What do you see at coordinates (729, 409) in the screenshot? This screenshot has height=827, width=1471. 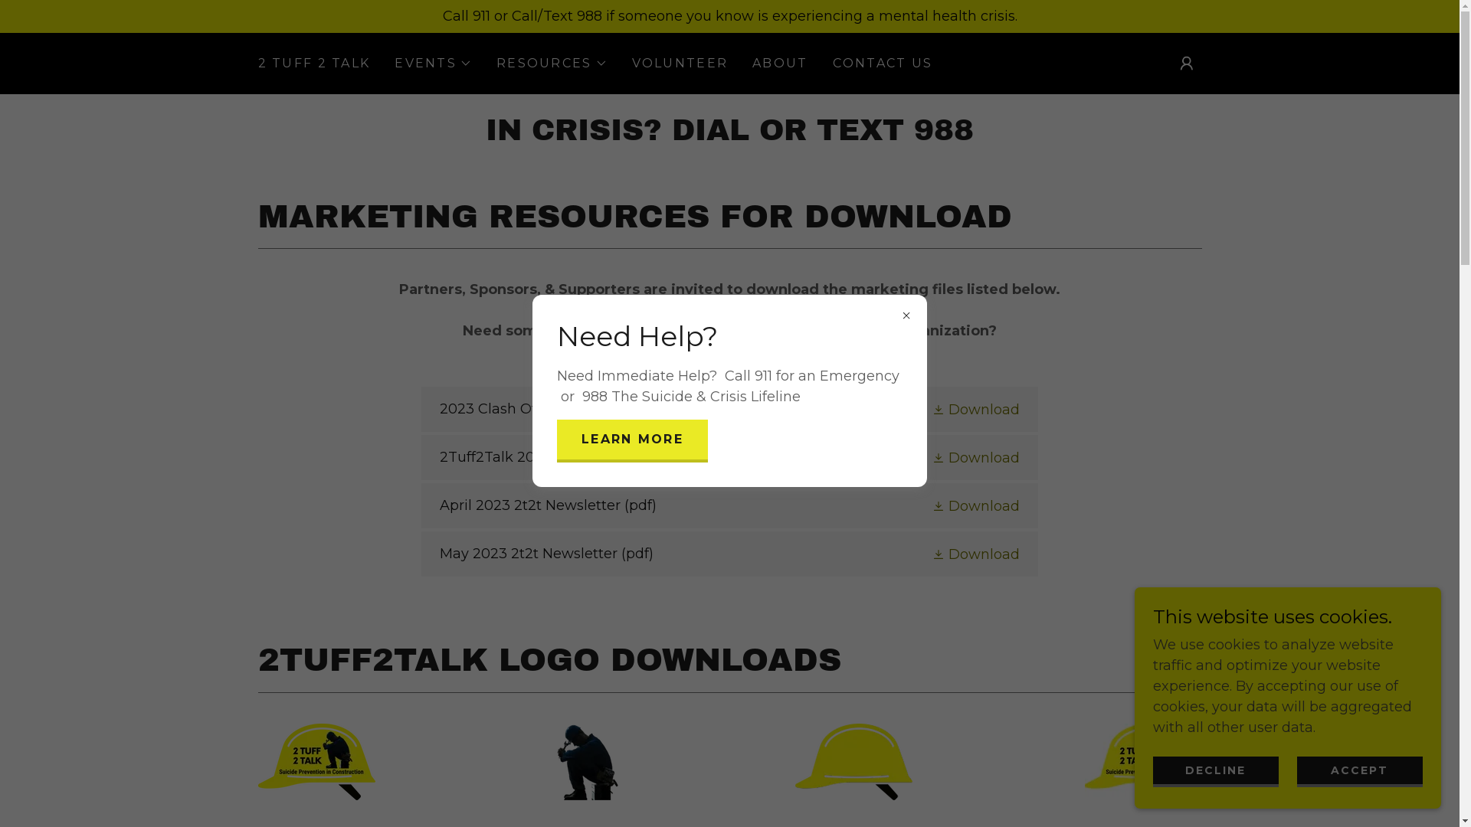 I see `2023 Clash Of the Contractors Event Packet (pdf)
Download` at bounding box center [729, 409].